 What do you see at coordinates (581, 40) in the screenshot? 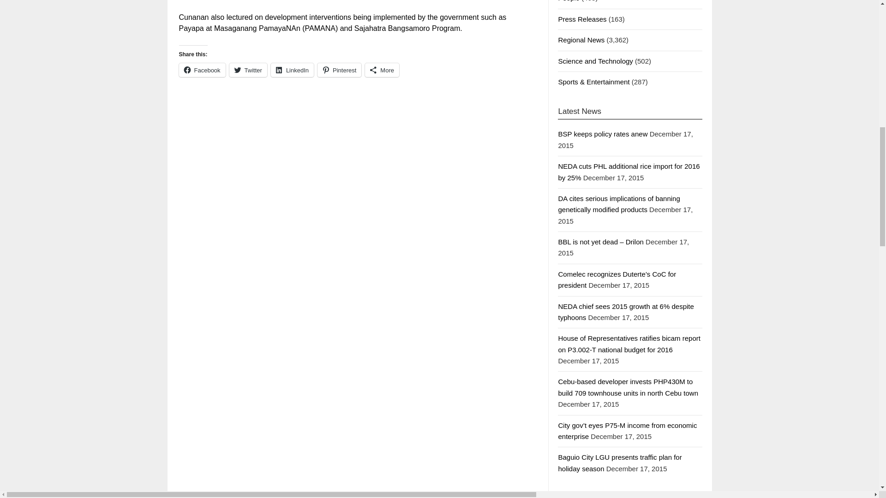
I see `Regional News` at bounding box center [581, 40].